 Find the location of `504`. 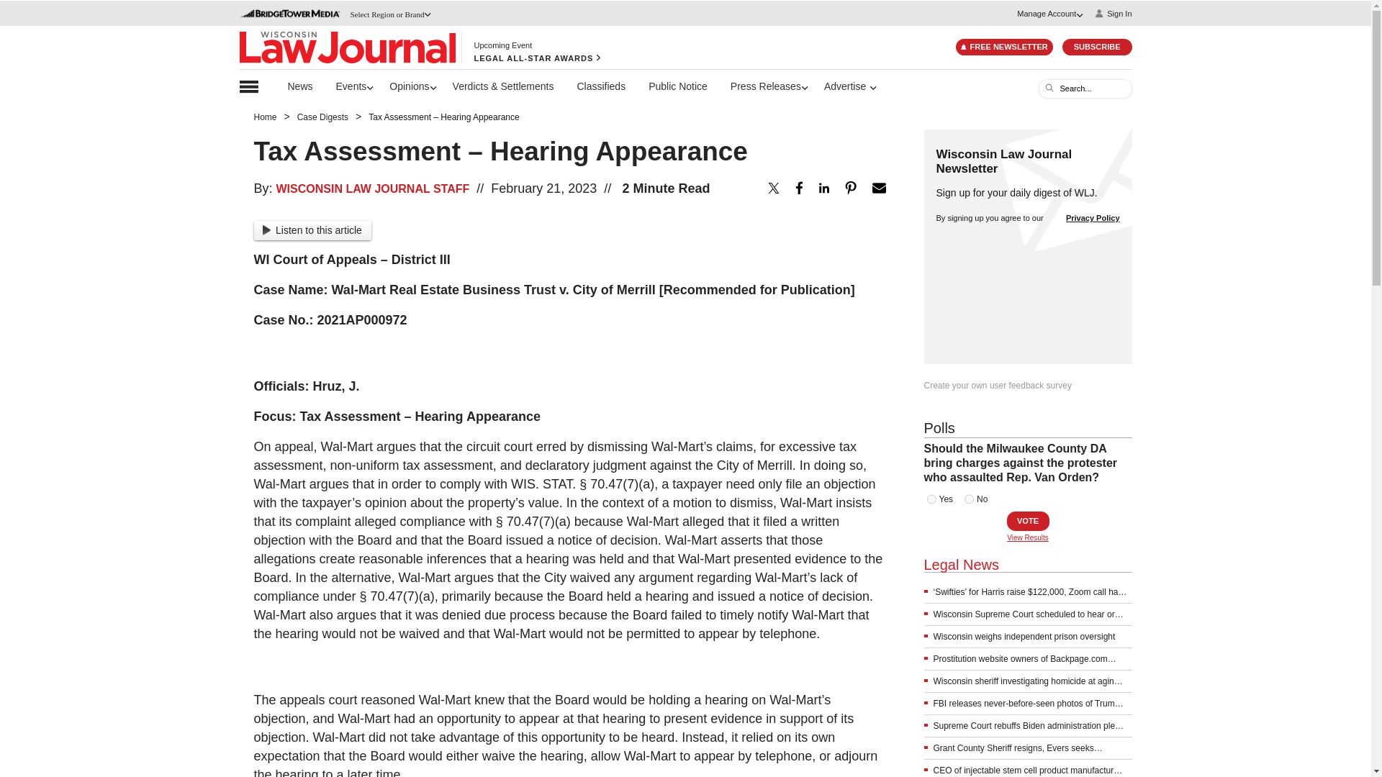

504 is located at coordinates (969, 499).